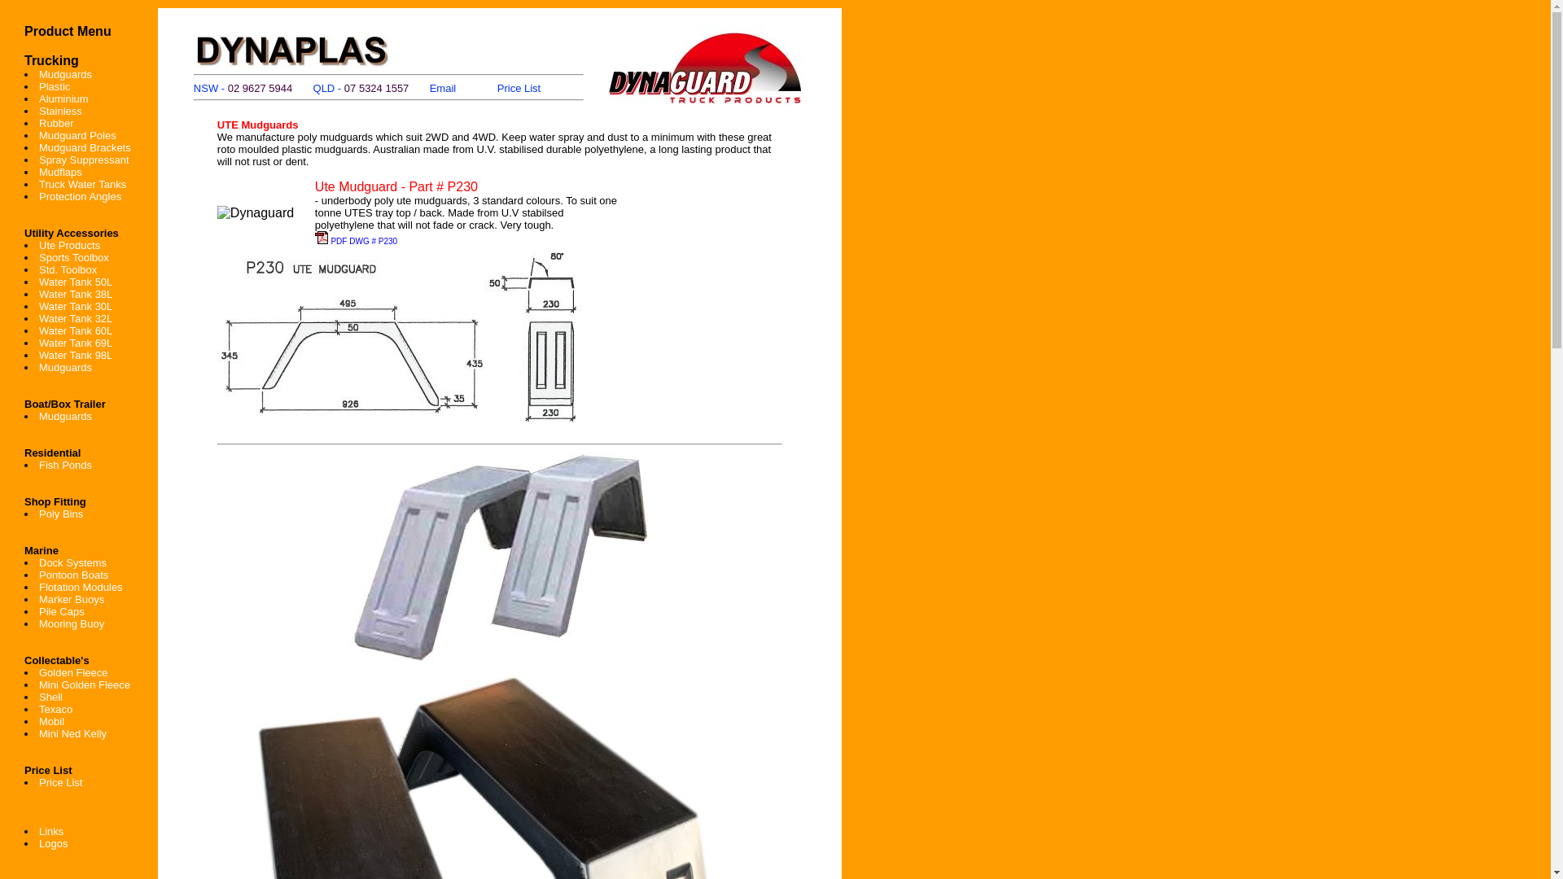  I want to click on Water Tank 50L, so click(76, 282).